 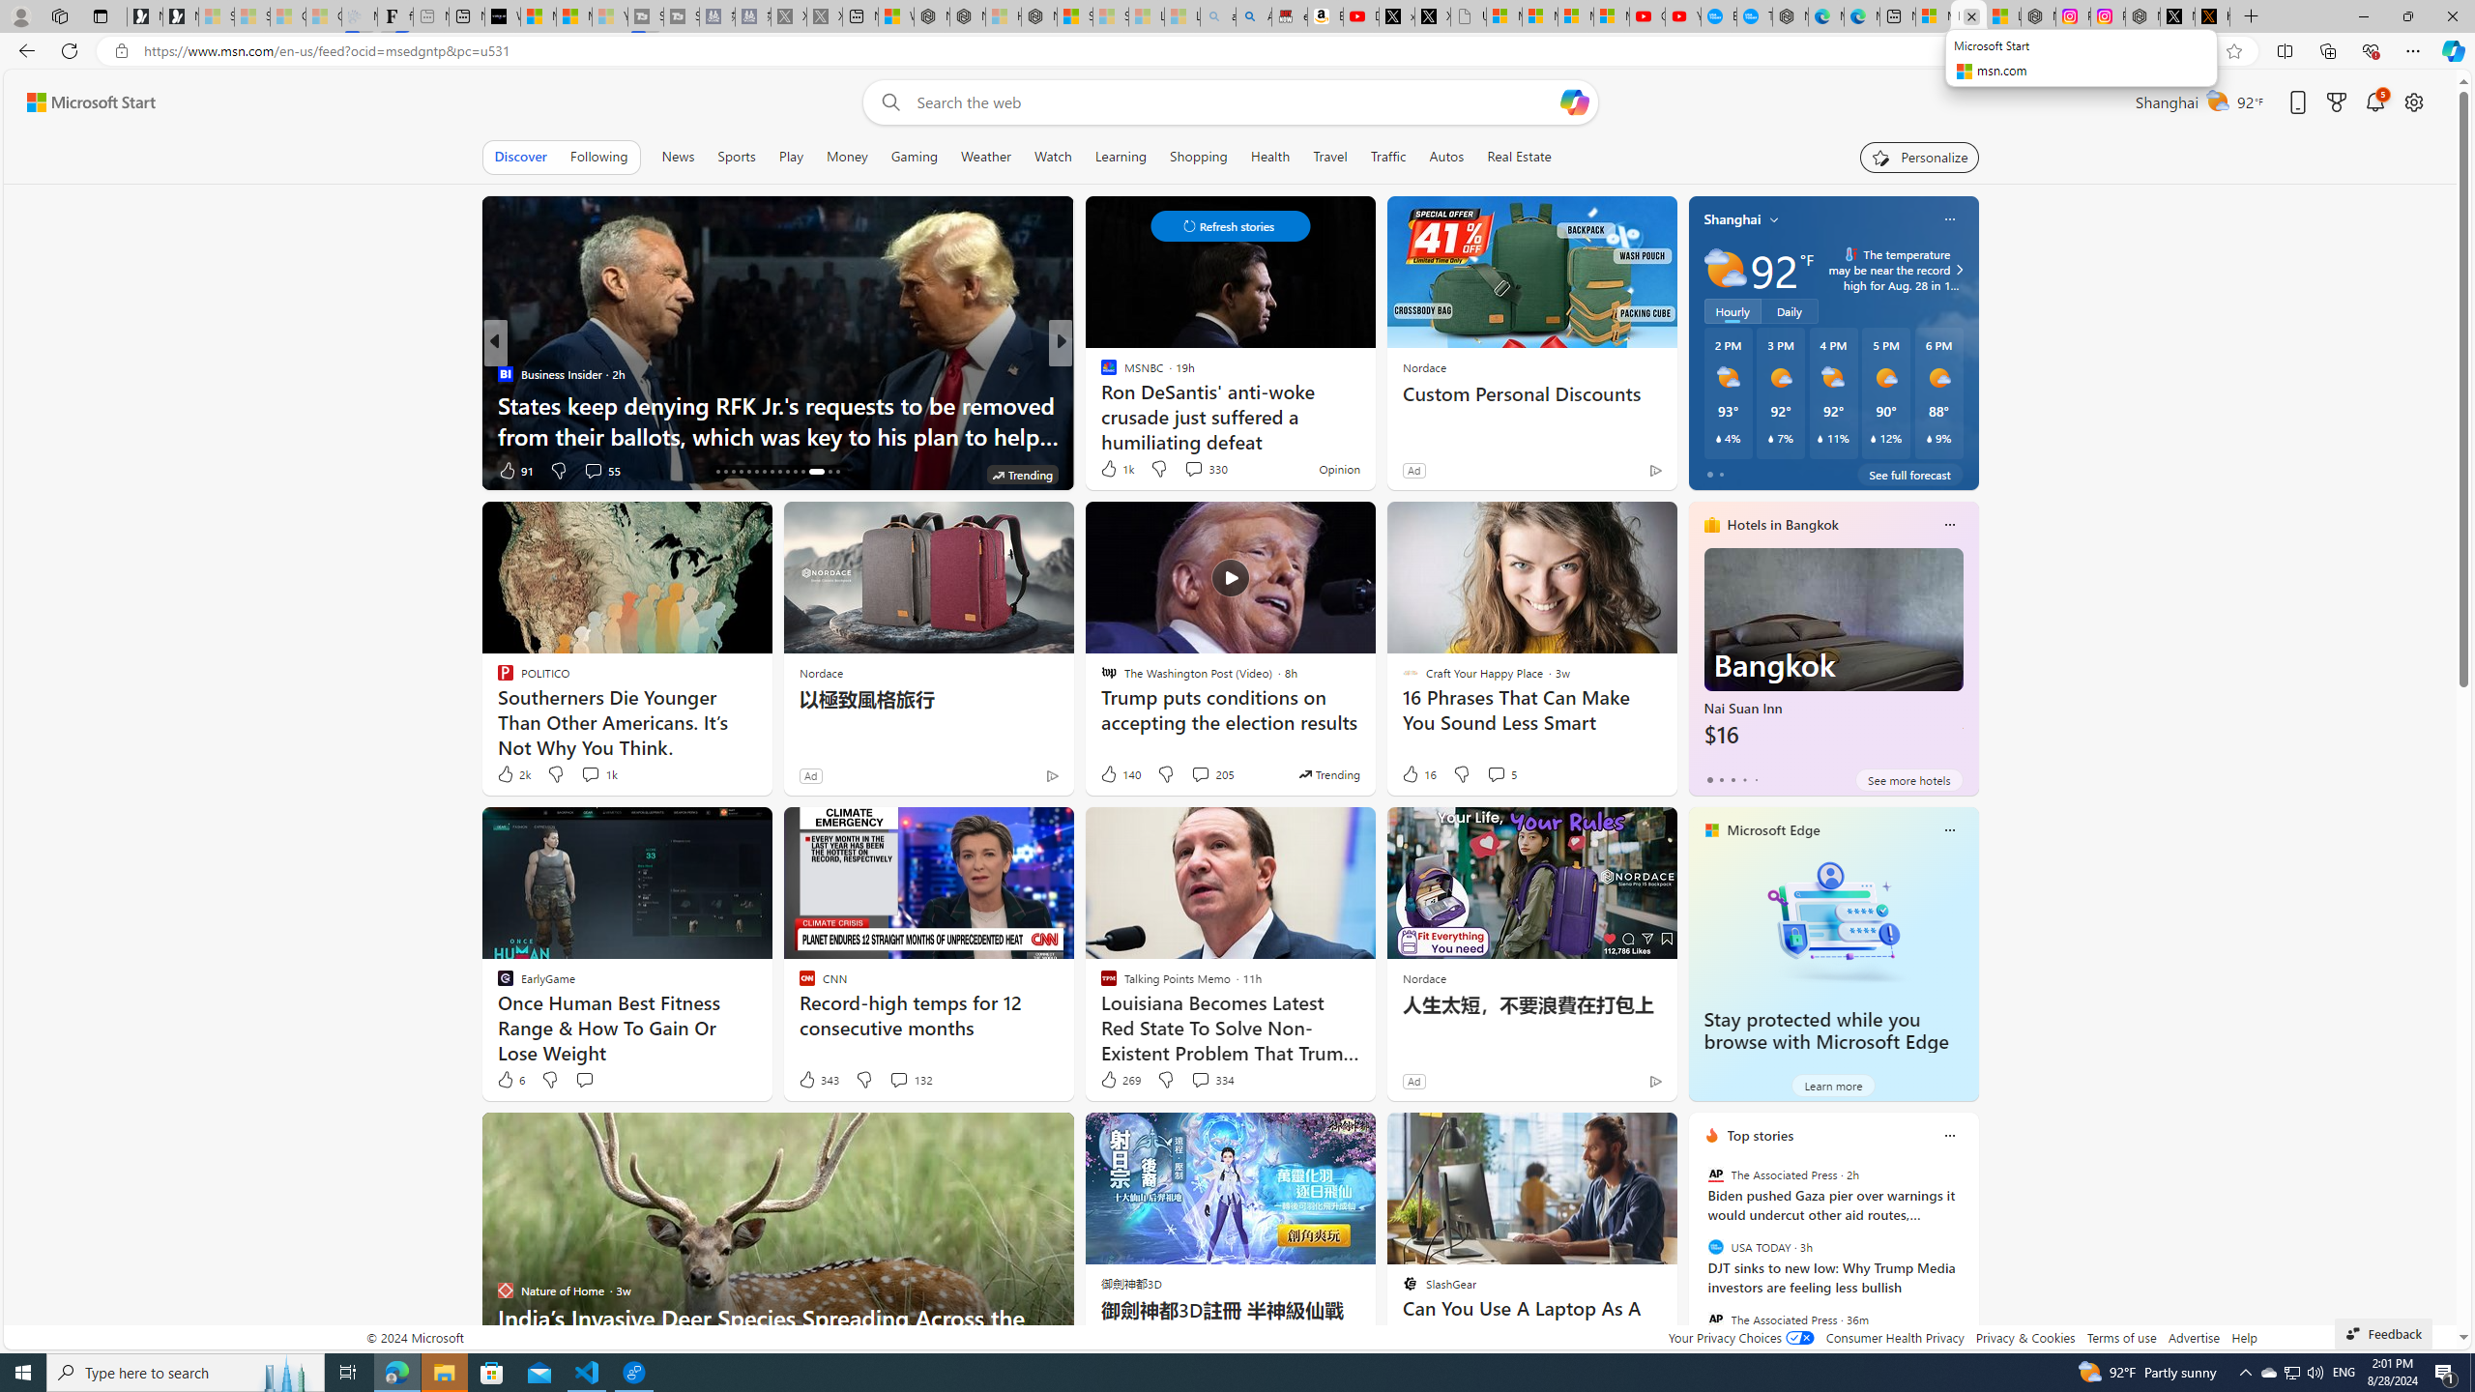 What do you see at coordinates (1361, 16) in the screenshot?
I see `Day 1: Arriving in Yemen (surreal to be here) - YouTube` at bounding box center [1361, 16].